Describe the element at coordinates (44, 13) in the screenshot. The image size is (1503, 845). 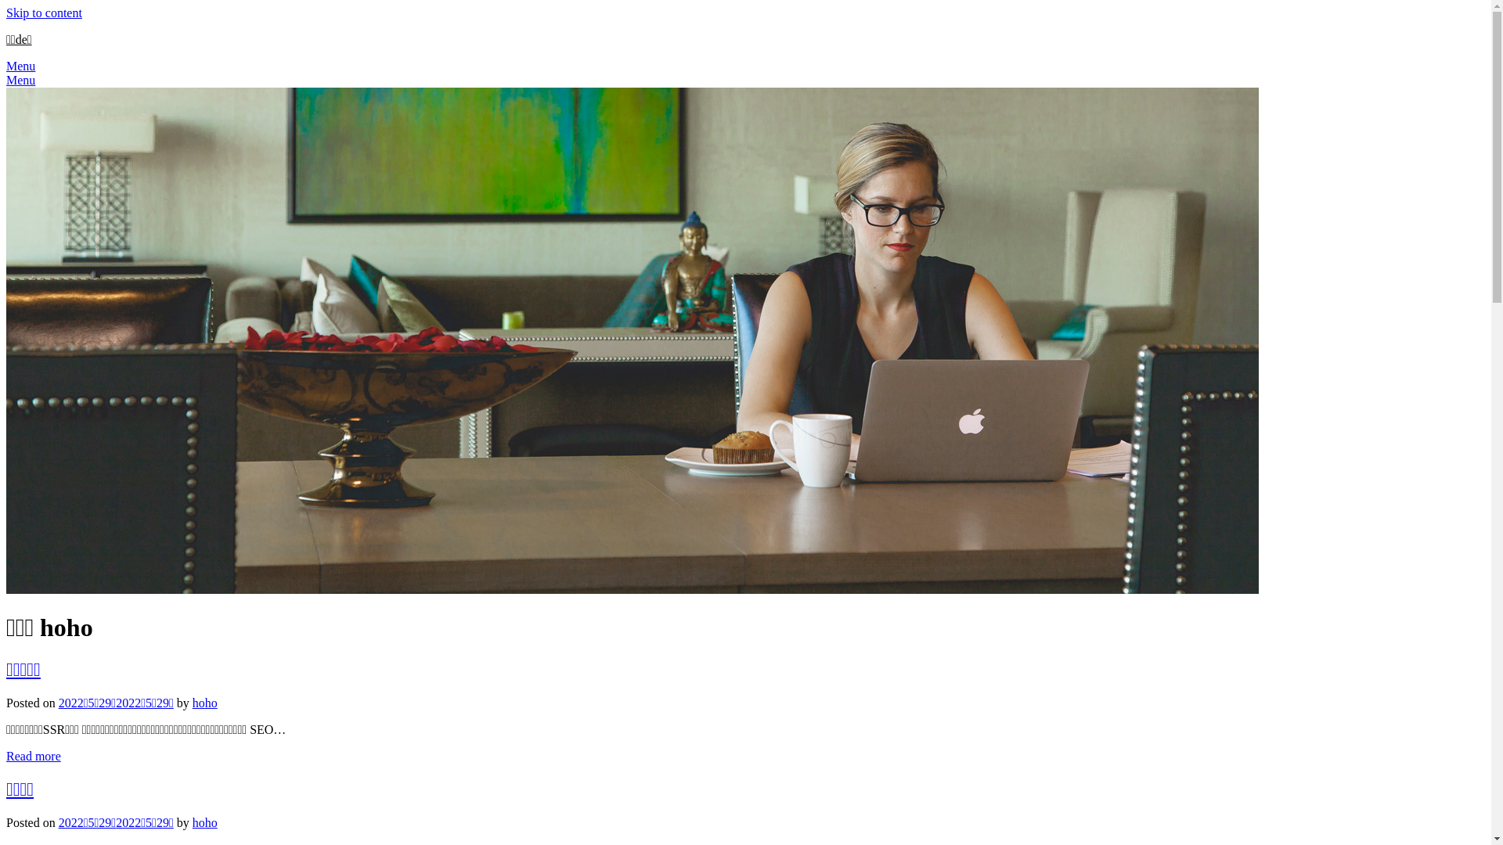
I see `Skip to content` at that location.